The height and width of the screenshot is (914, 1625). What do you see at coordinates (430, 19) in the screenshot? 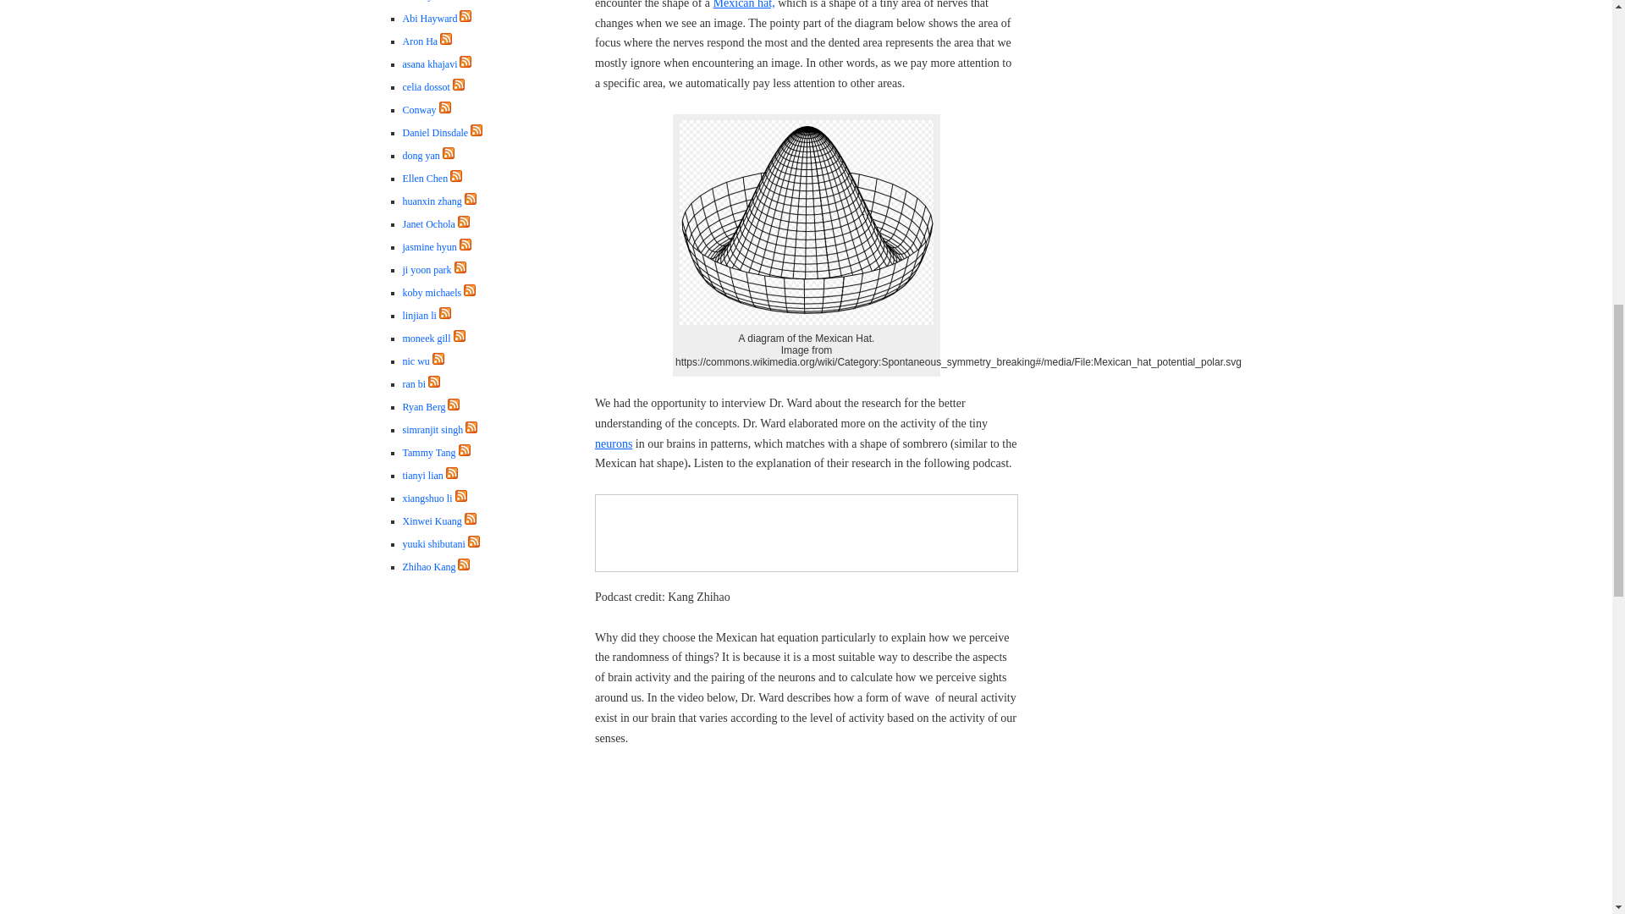
I see `Posts by Abi Hayward` at bounding box center [430, 19].